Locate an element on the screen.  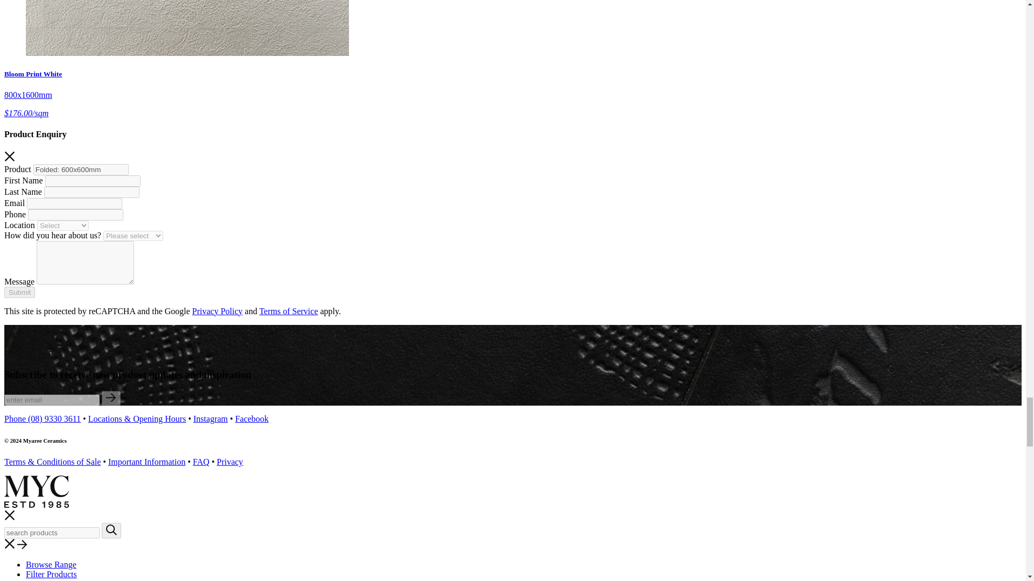
Privacy Policy is located at coordinates (218, 311).